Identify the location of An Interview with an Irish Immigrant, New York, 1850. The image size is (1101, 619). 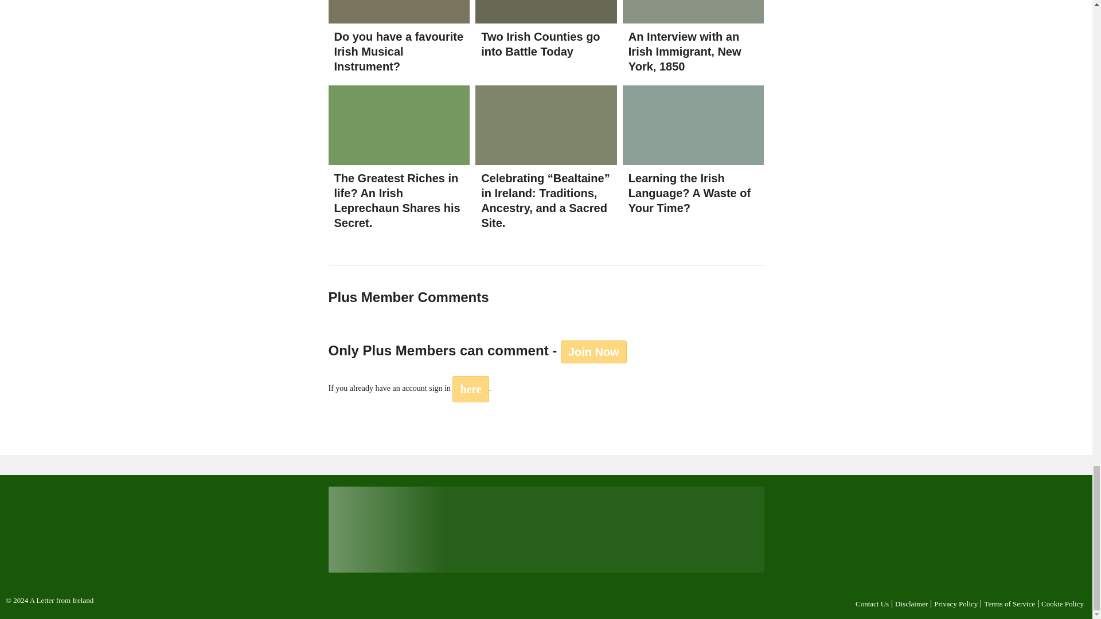
(685, 52).